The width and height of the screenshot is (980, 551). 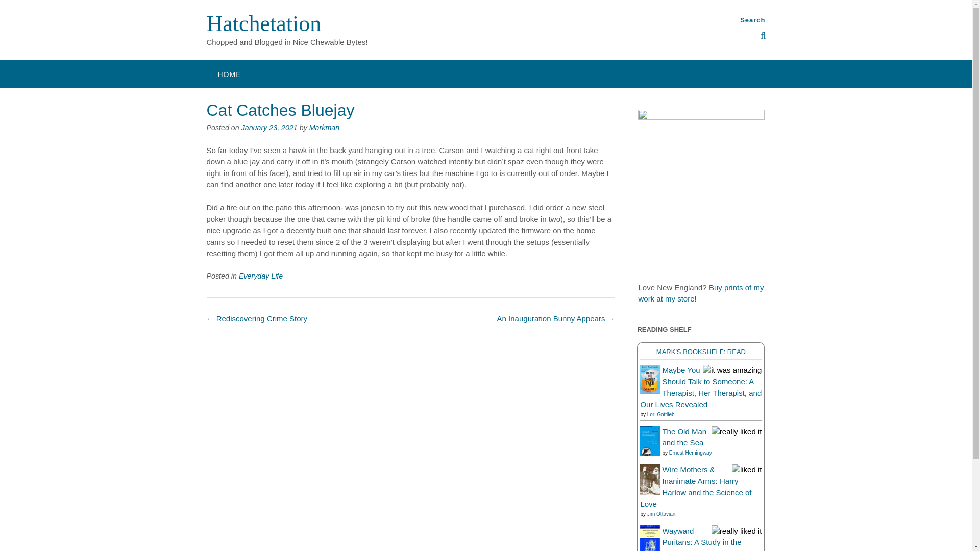 I want to click on Lori Gottlieb, so click(x=660, y=413).